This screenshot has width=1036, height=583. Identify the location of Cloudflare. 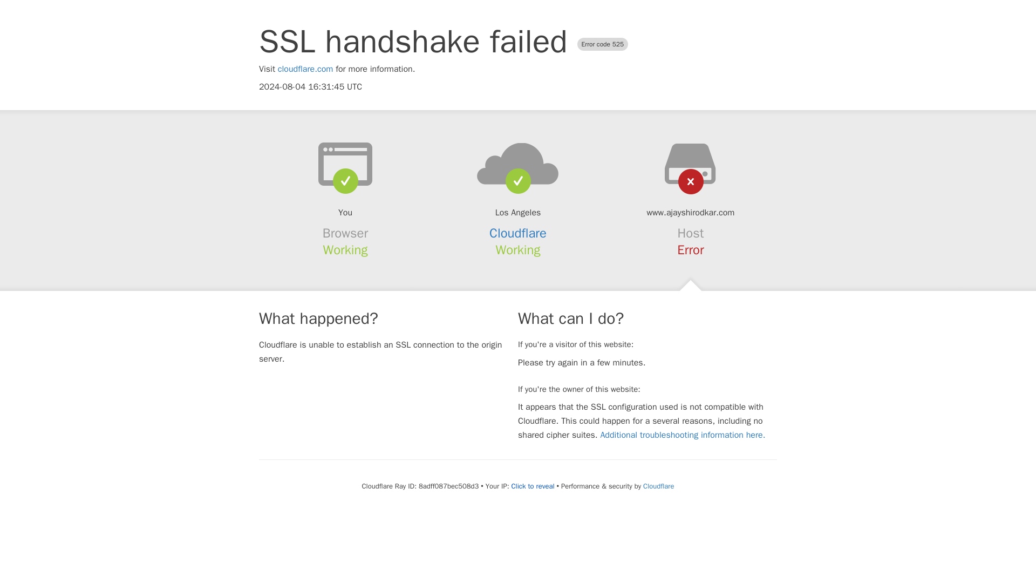
(658, 486).